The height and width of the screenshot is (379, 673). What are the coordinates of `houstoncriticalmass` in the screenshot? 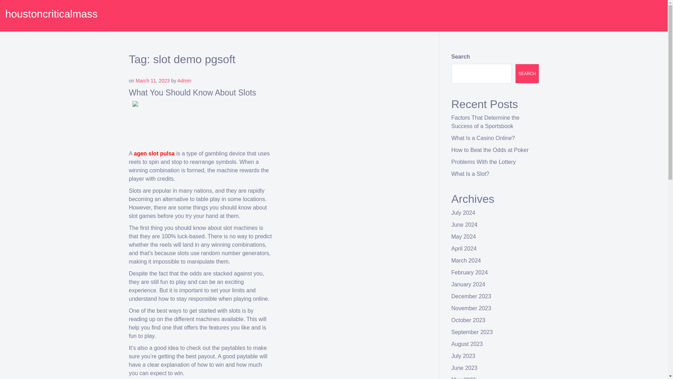 It's located at (51, 14).